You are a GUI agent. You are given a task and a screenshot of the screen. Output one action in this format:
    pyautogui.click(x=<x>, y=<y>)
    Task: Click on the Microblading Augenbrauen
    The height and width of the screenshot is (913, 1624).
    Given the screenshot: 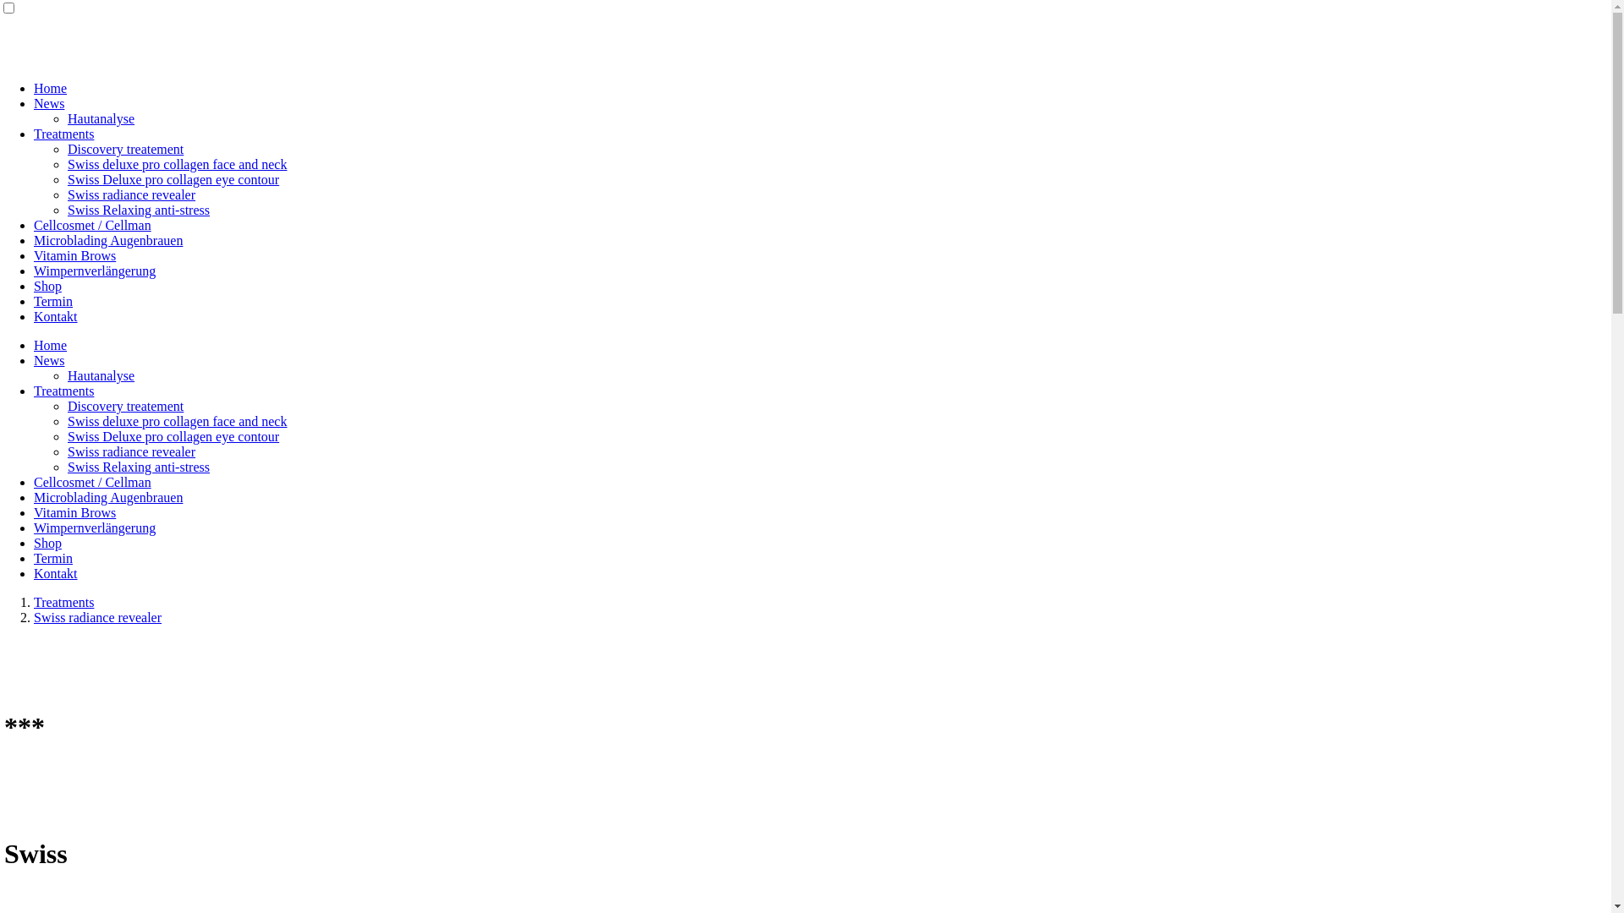 What is the action you would take?
    pyautogui.click(x=108, y=497)
    